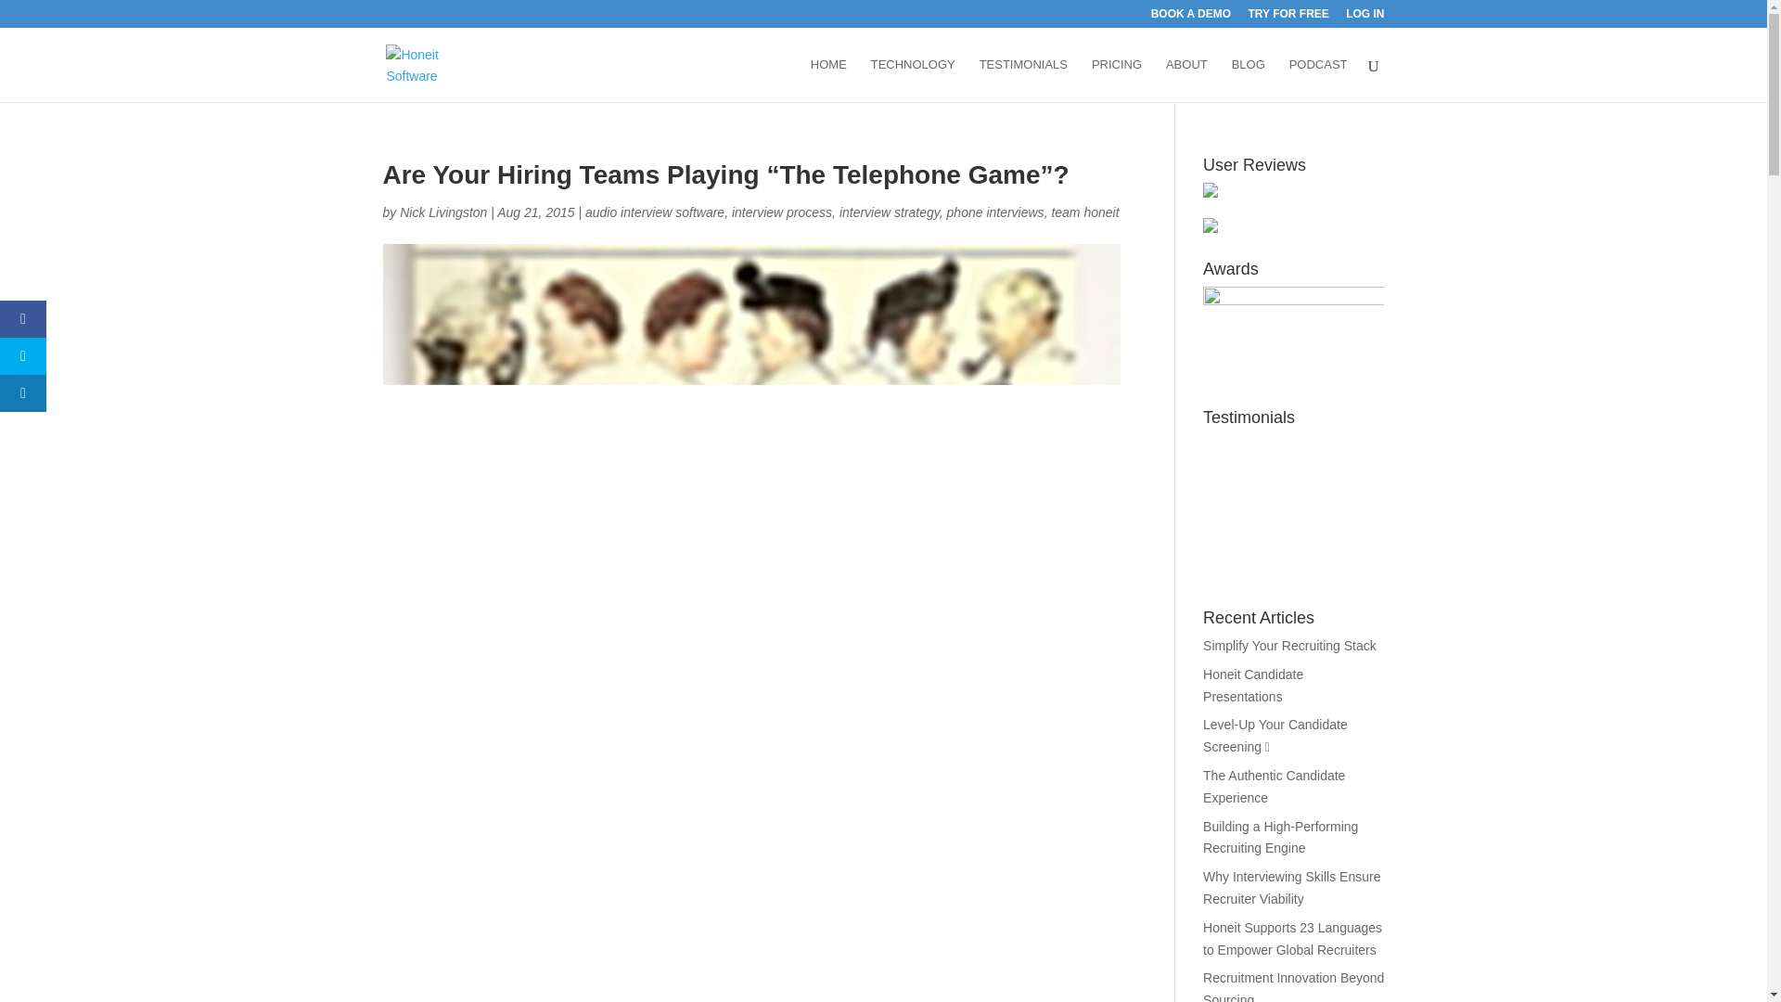 The height and width of the screenshot is (1002, 1781). I want to click on PRICING, so click(1116, 80).